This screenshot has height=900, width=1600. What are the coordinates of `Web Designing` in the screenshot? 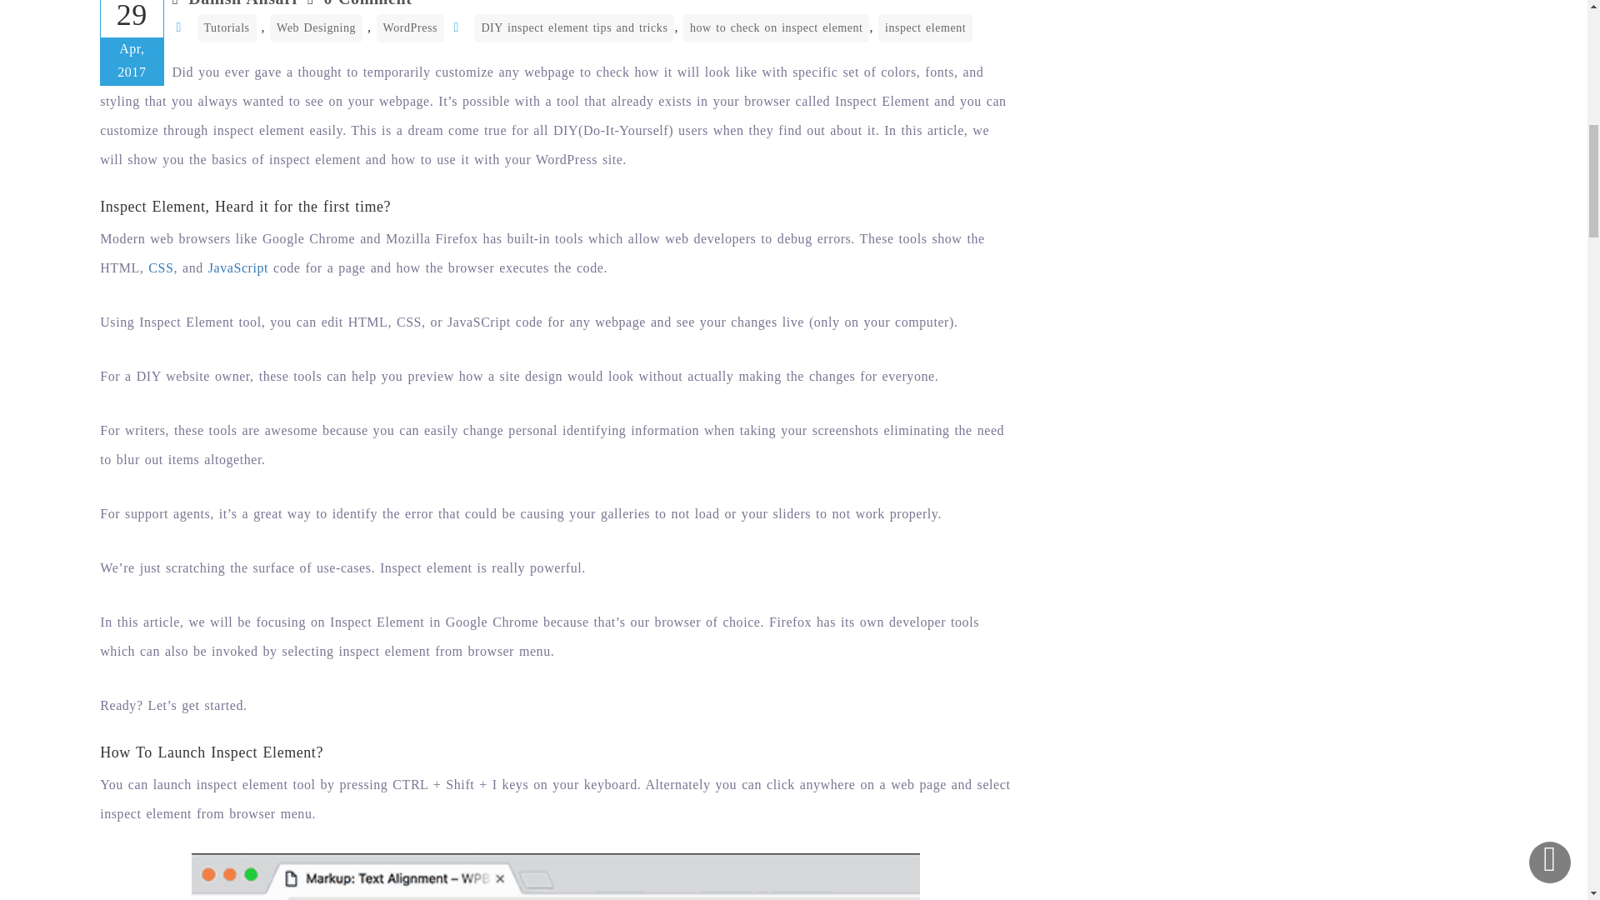 It's located at (317, 28).